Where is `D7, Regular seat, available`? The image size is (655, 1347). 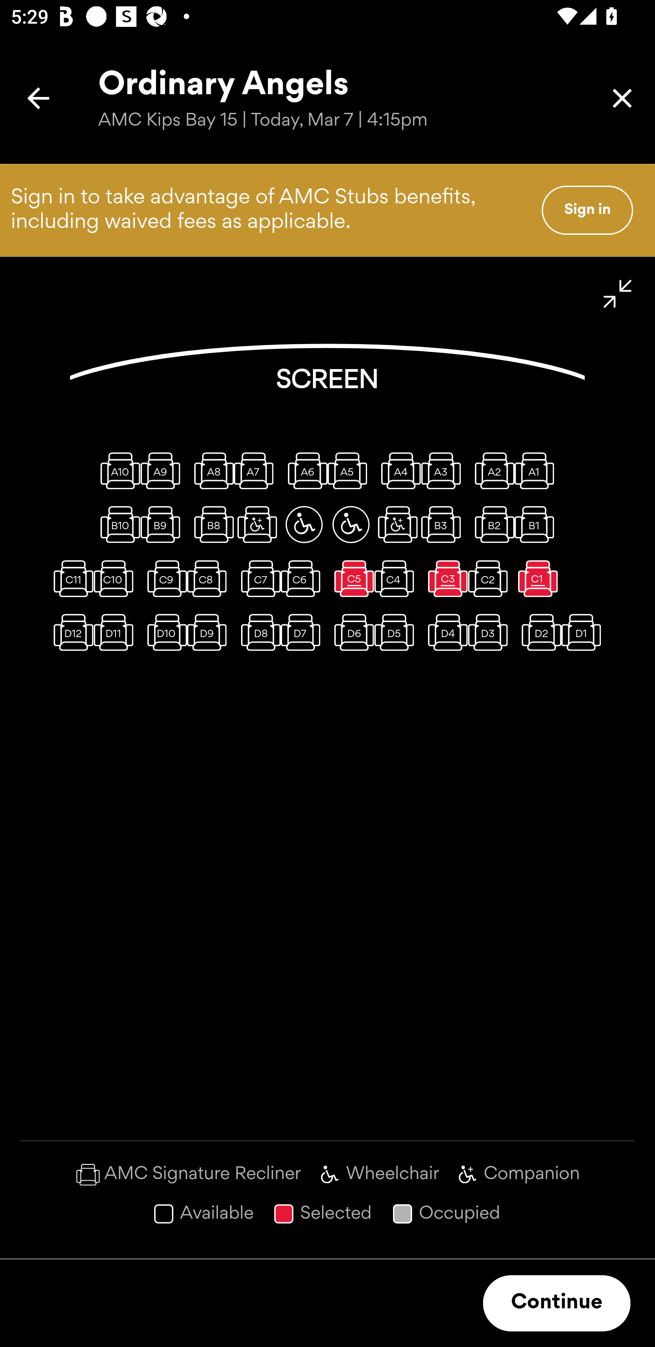
D7, Regular seat, available is located at coordinates (304, 633).